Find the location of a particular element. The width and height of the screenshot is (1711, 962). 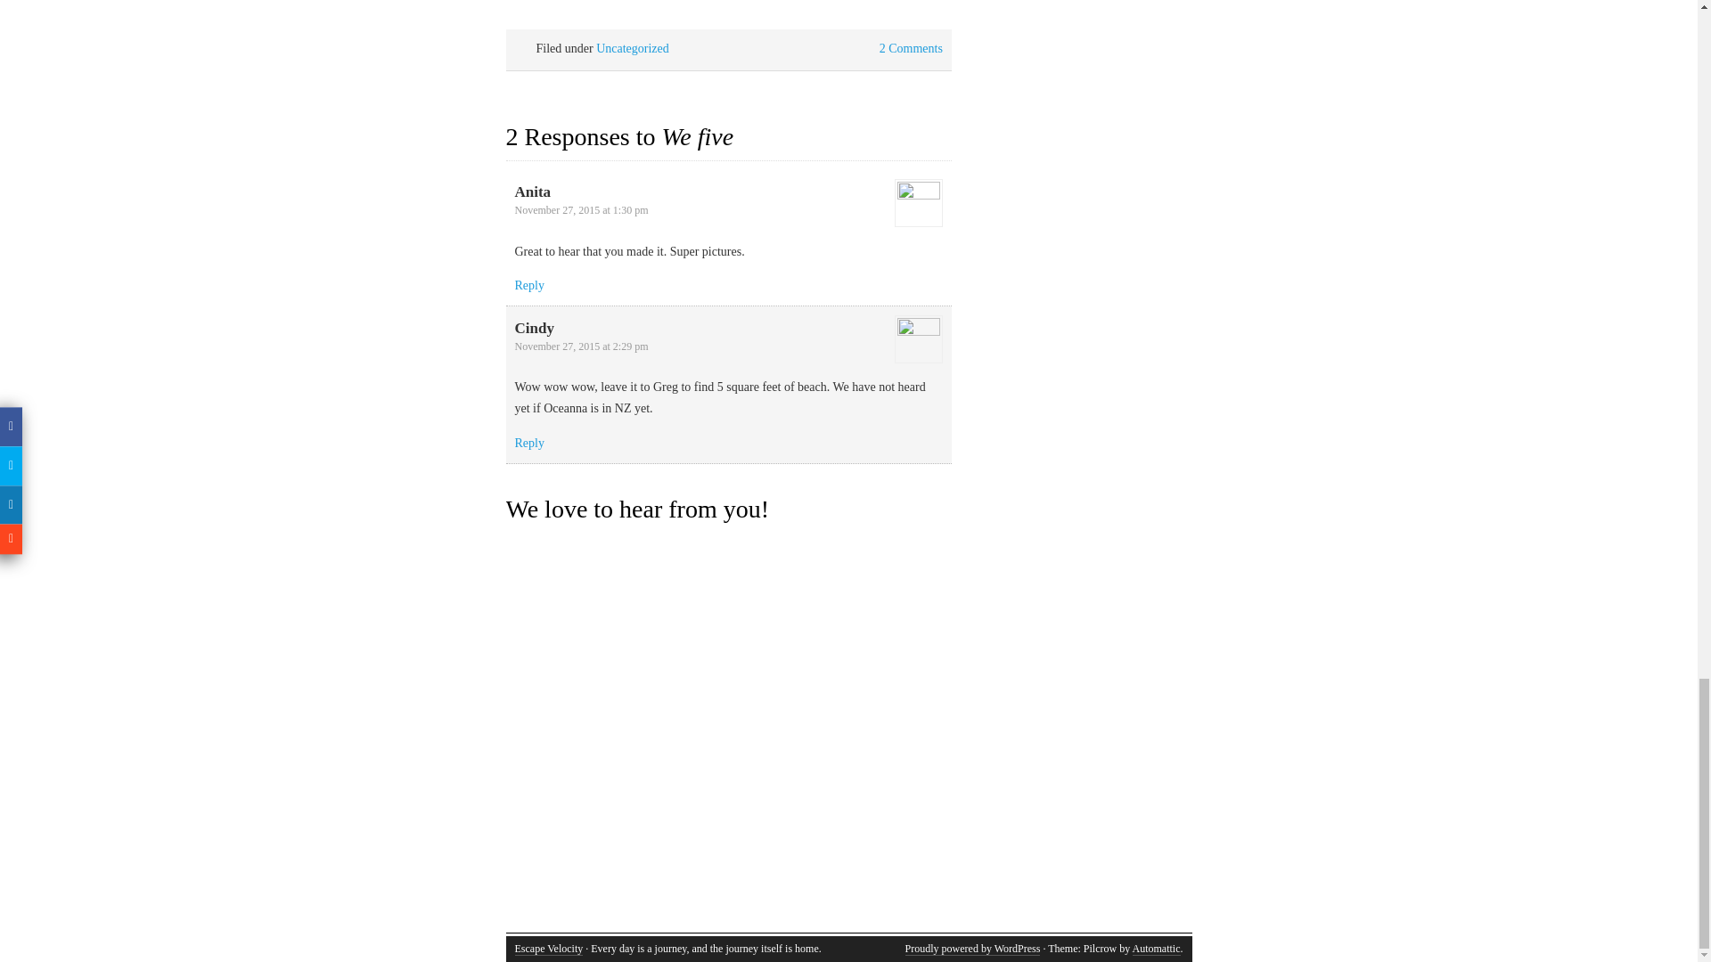

November 27, 2015 at 2:29 pm is located at coordinates (581, 346).